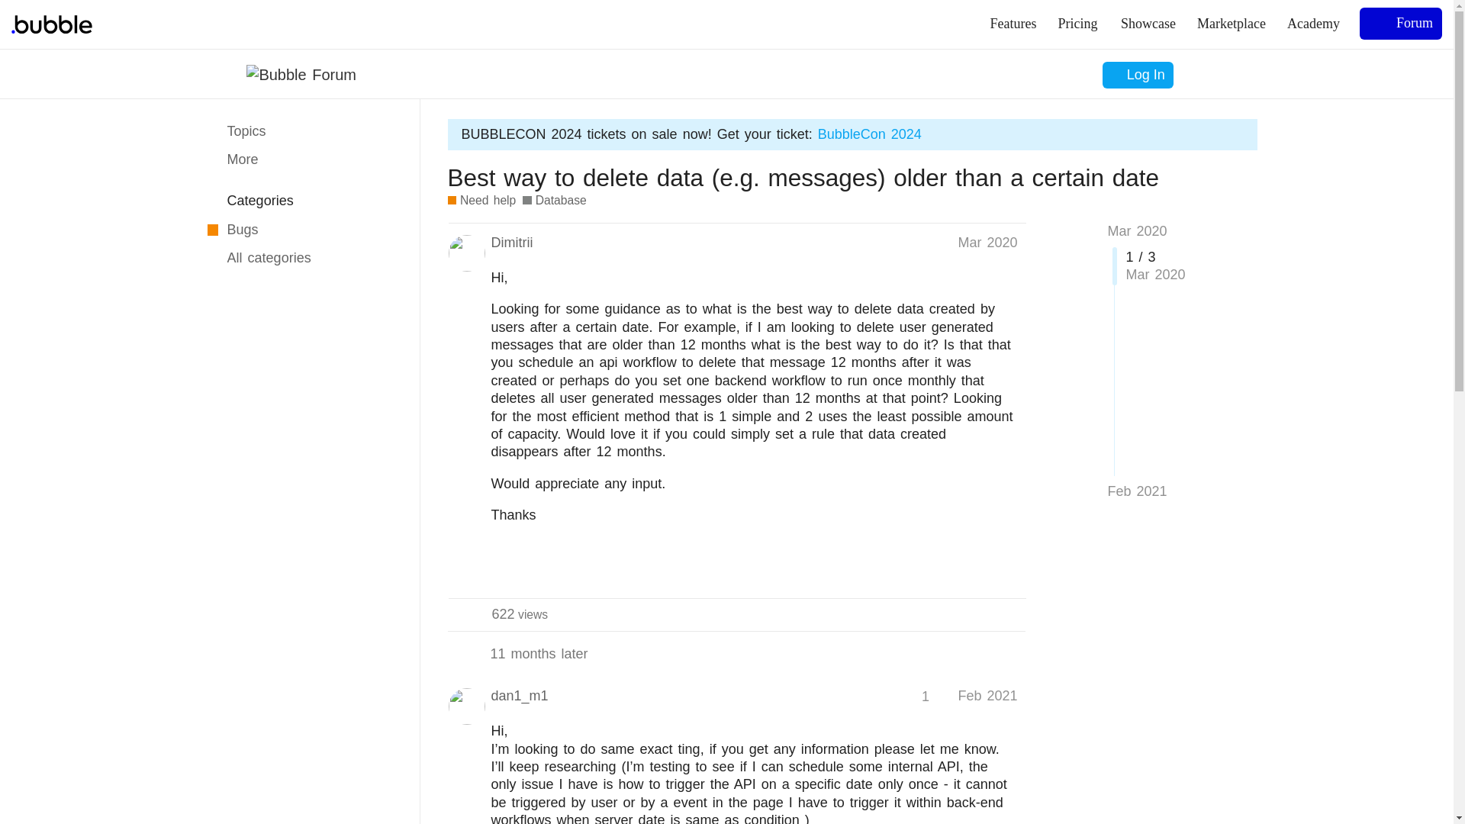 This screenshot has height=824, width=1465. Describe the element at coordinates (1313, 24) in the screenshot. I see `Marketplace` at that location.